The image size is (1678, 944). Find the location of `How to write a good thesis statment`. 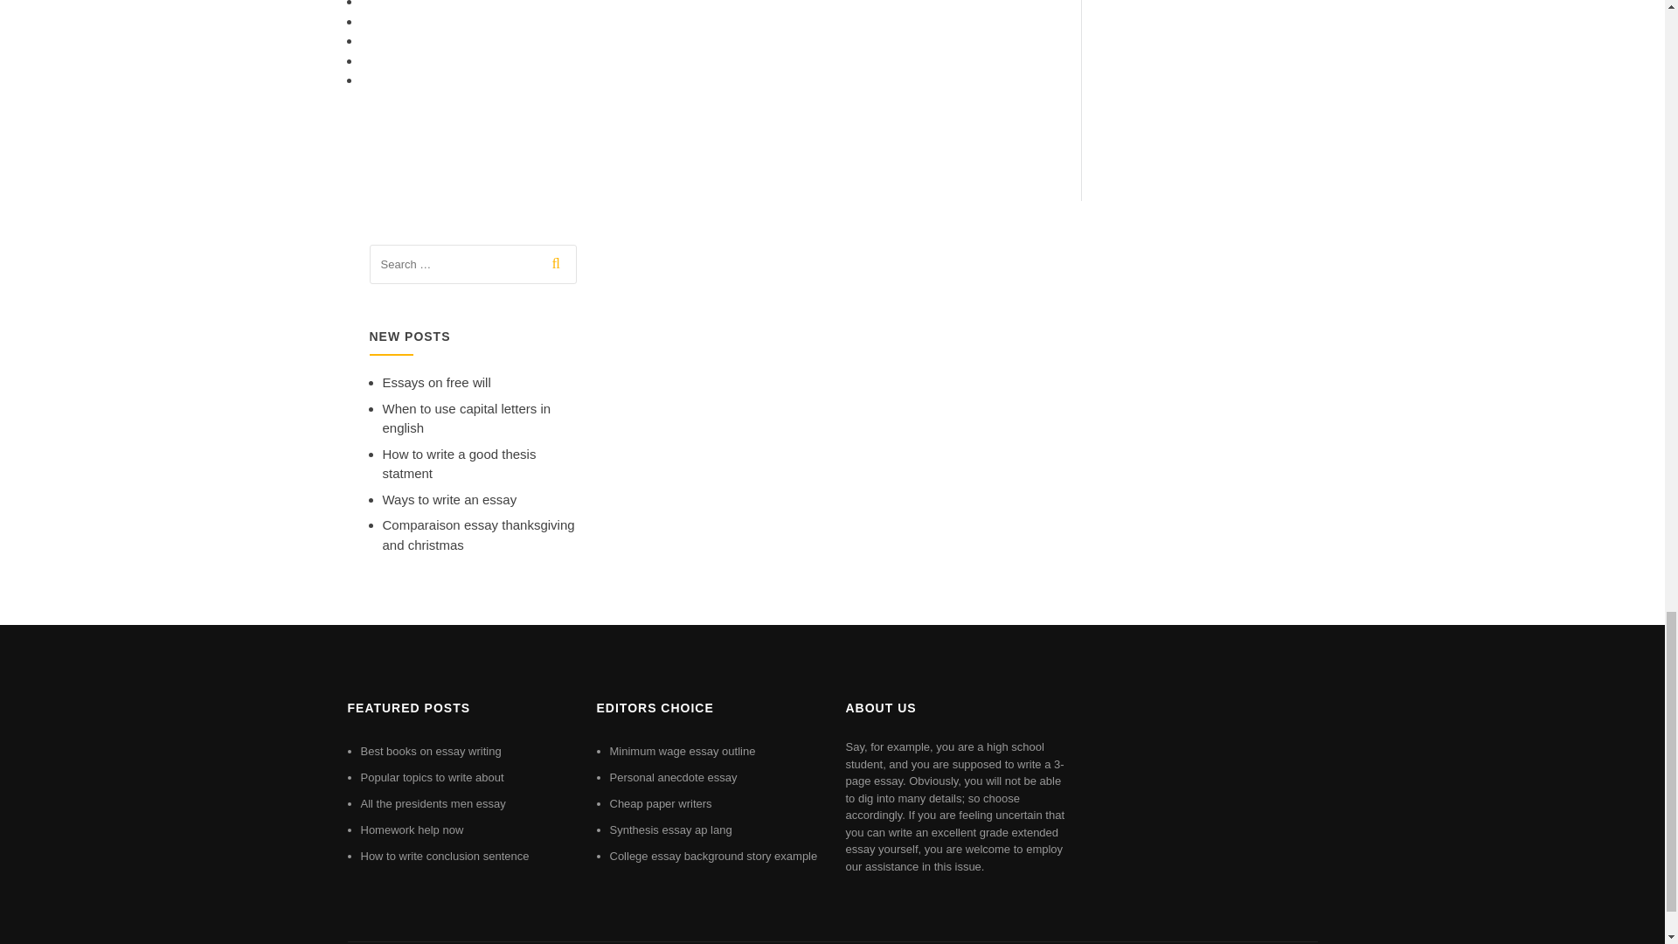

How to write a good thesis statment is located at coordinates (460, 463).